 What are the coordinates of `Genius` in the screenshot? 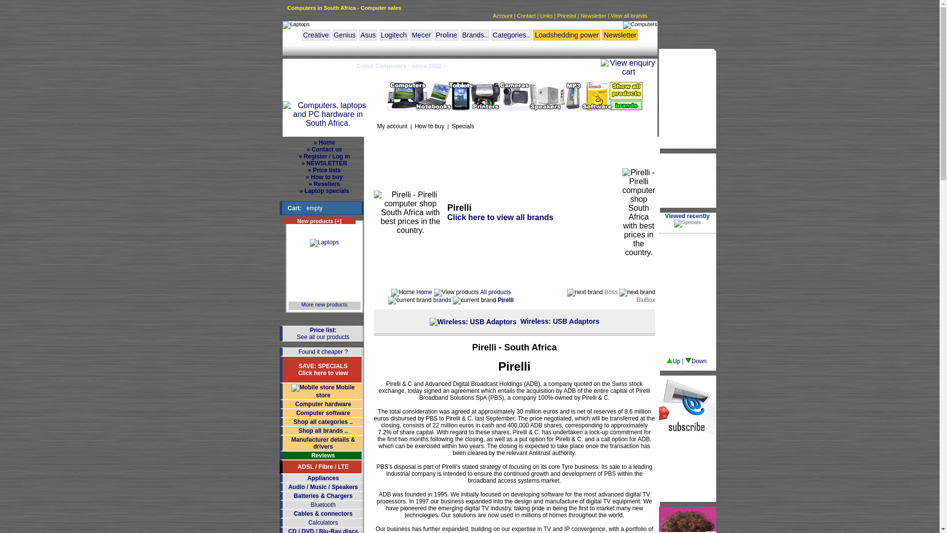 It's located at (344, 35).